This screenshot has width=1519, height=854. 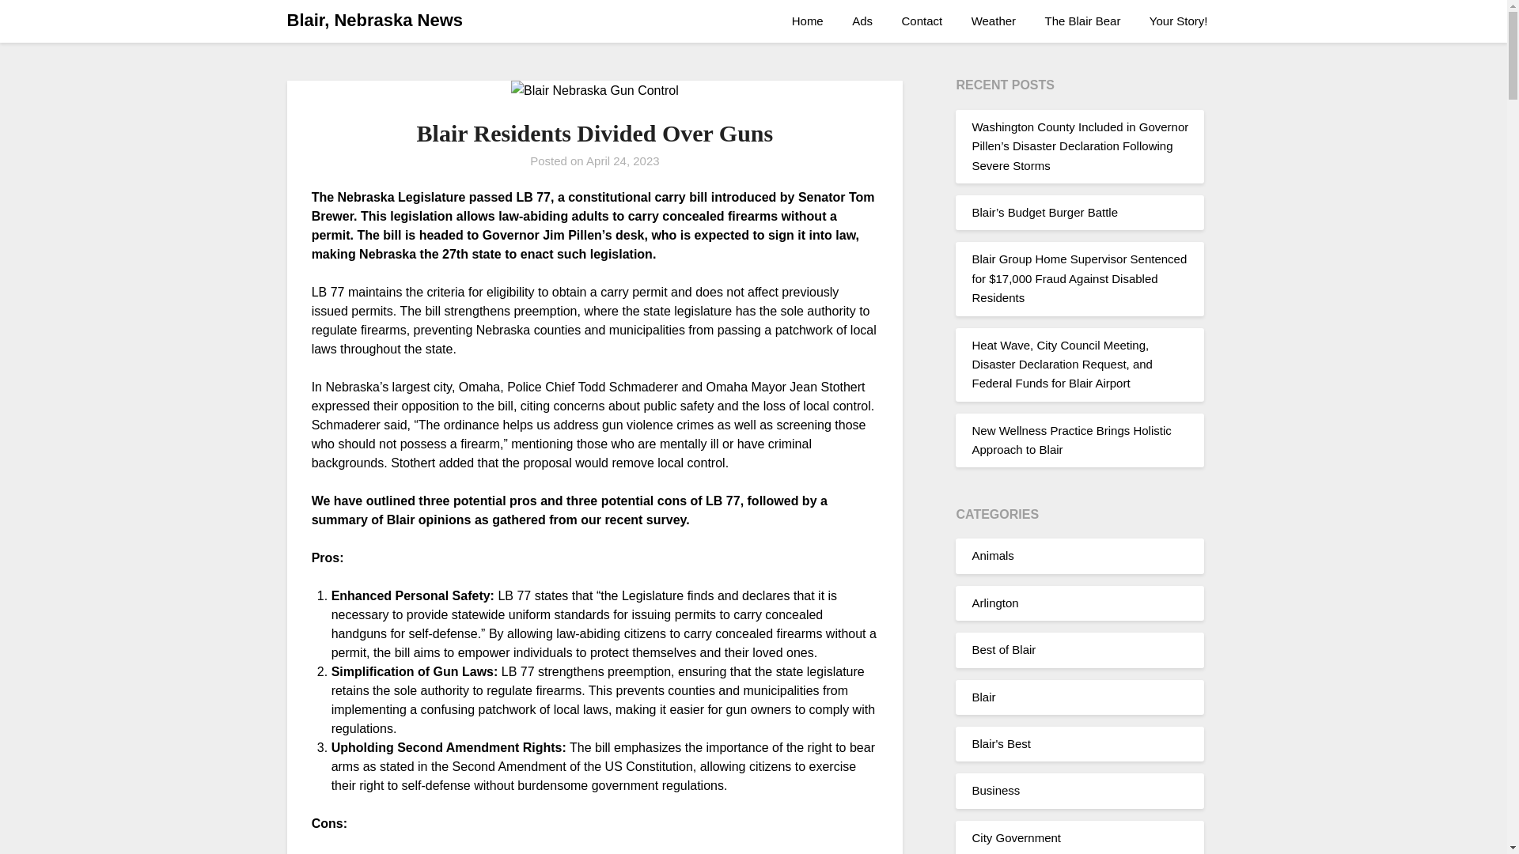 I want to click on Crime, so click(x=987, y=845).